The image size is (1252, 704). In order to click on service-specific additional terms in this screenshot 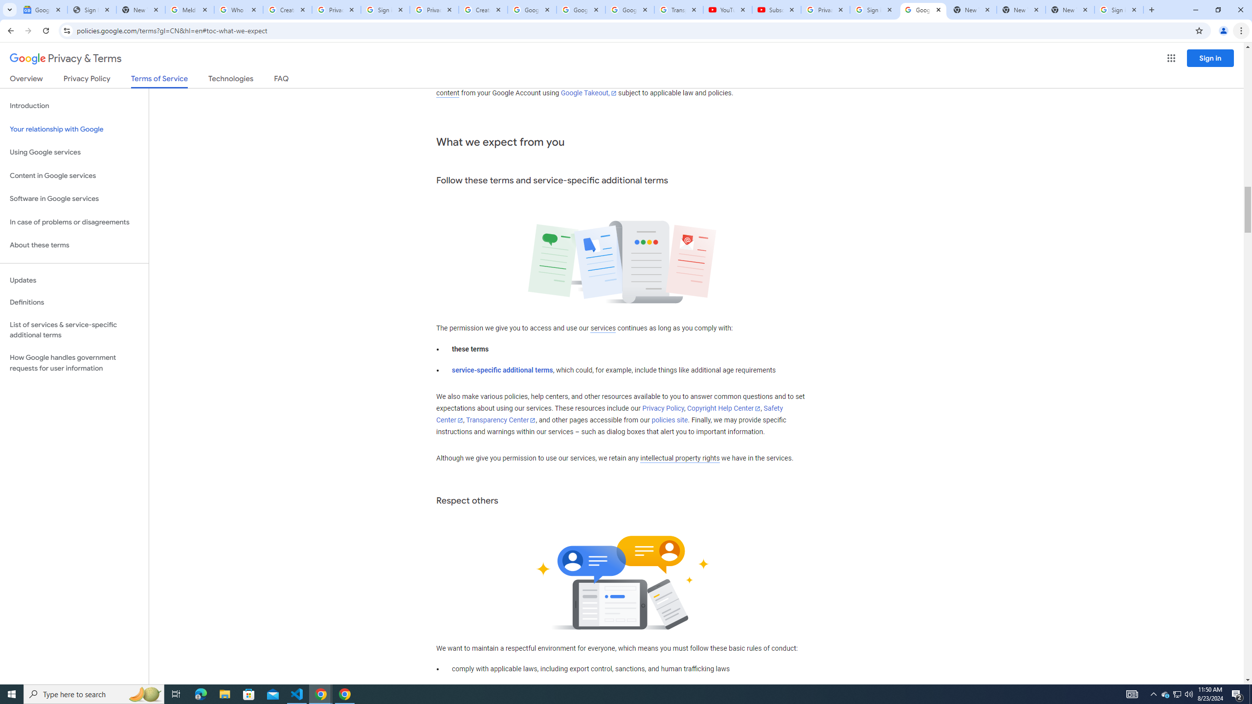, I will do `click(503, 371)`.